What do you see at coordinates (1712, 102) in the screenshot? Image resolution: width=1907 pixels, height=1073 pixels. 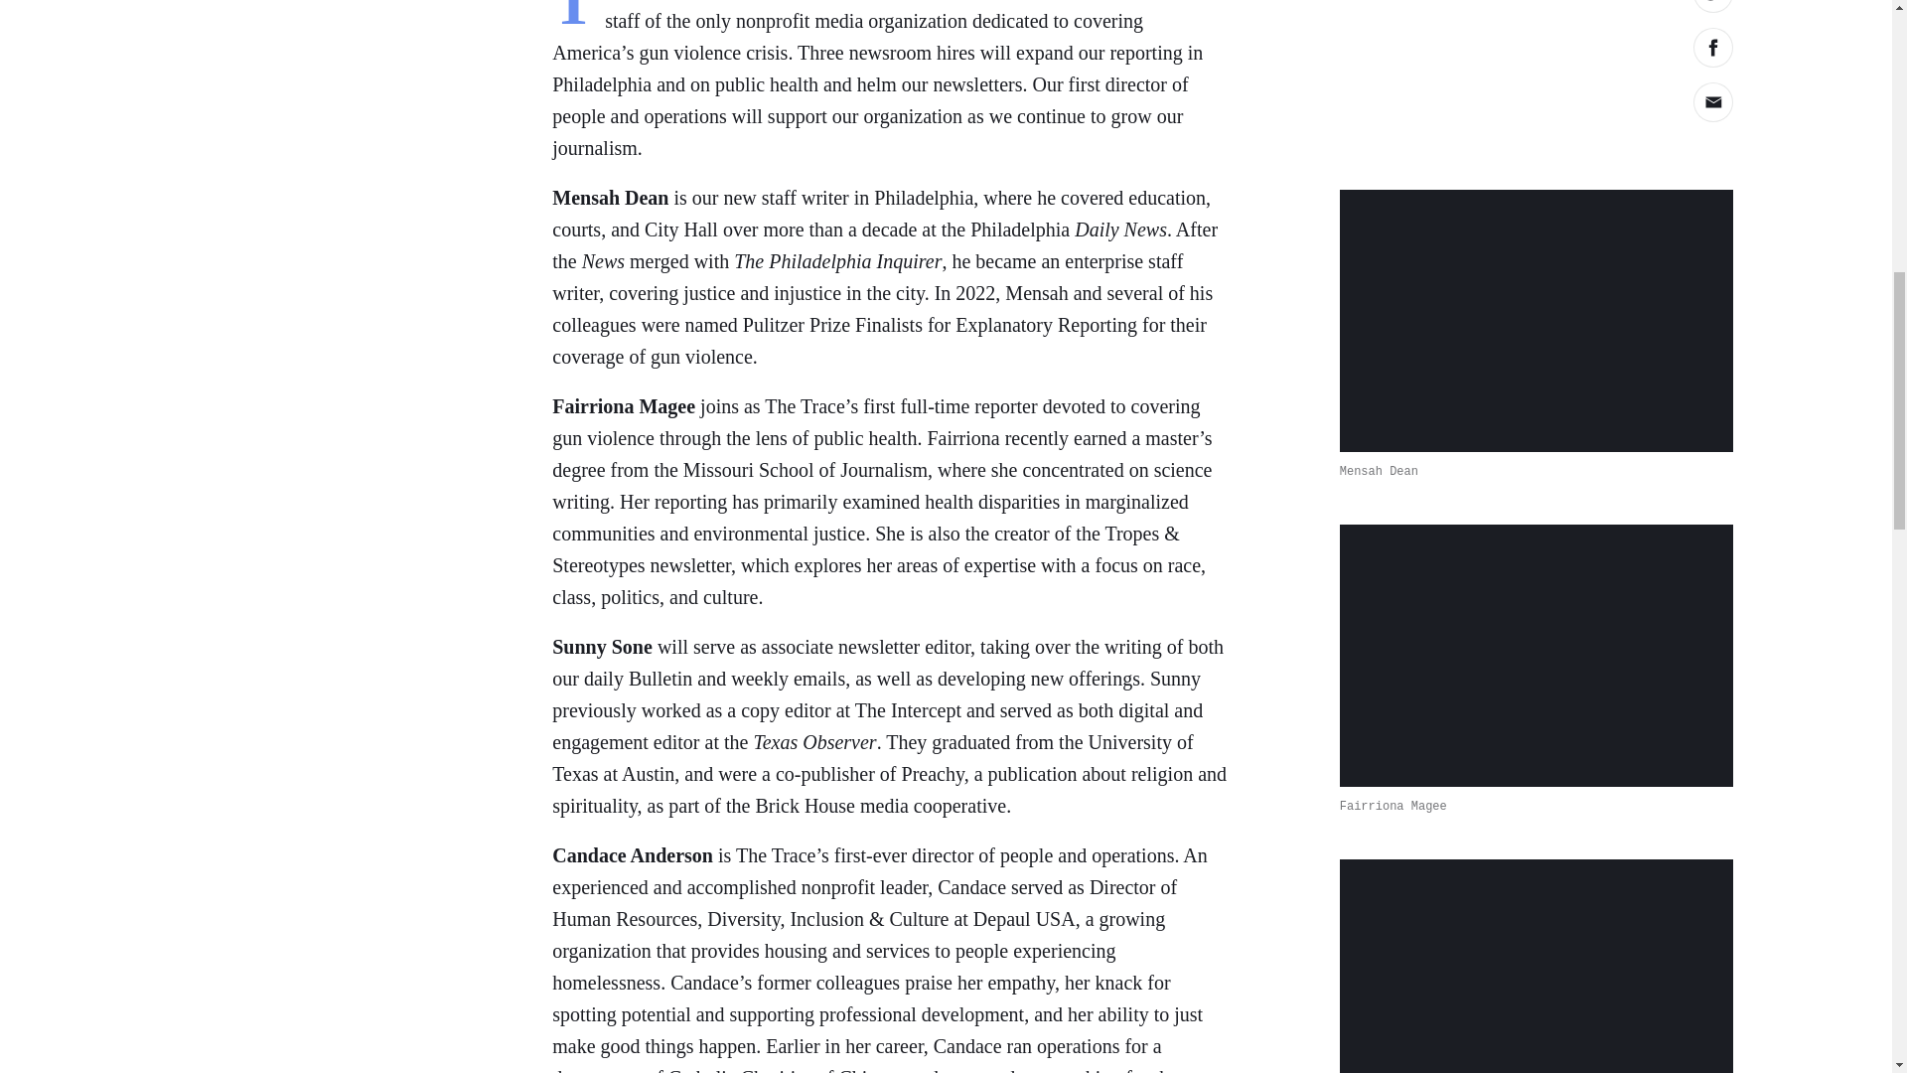 I see `Email a link to this page` at bounding box center [1712, 102].